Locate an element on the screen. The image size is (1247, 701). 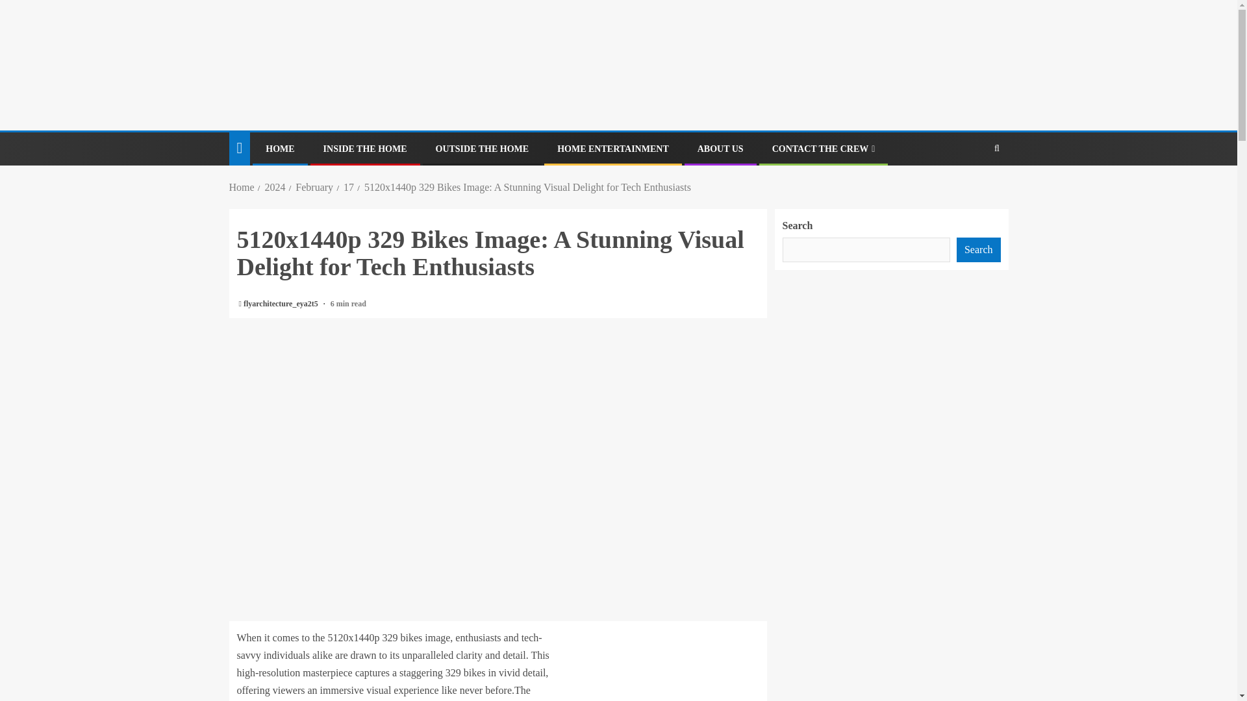
OUTSIDE THE HOME is located at coordinates (482, 149).